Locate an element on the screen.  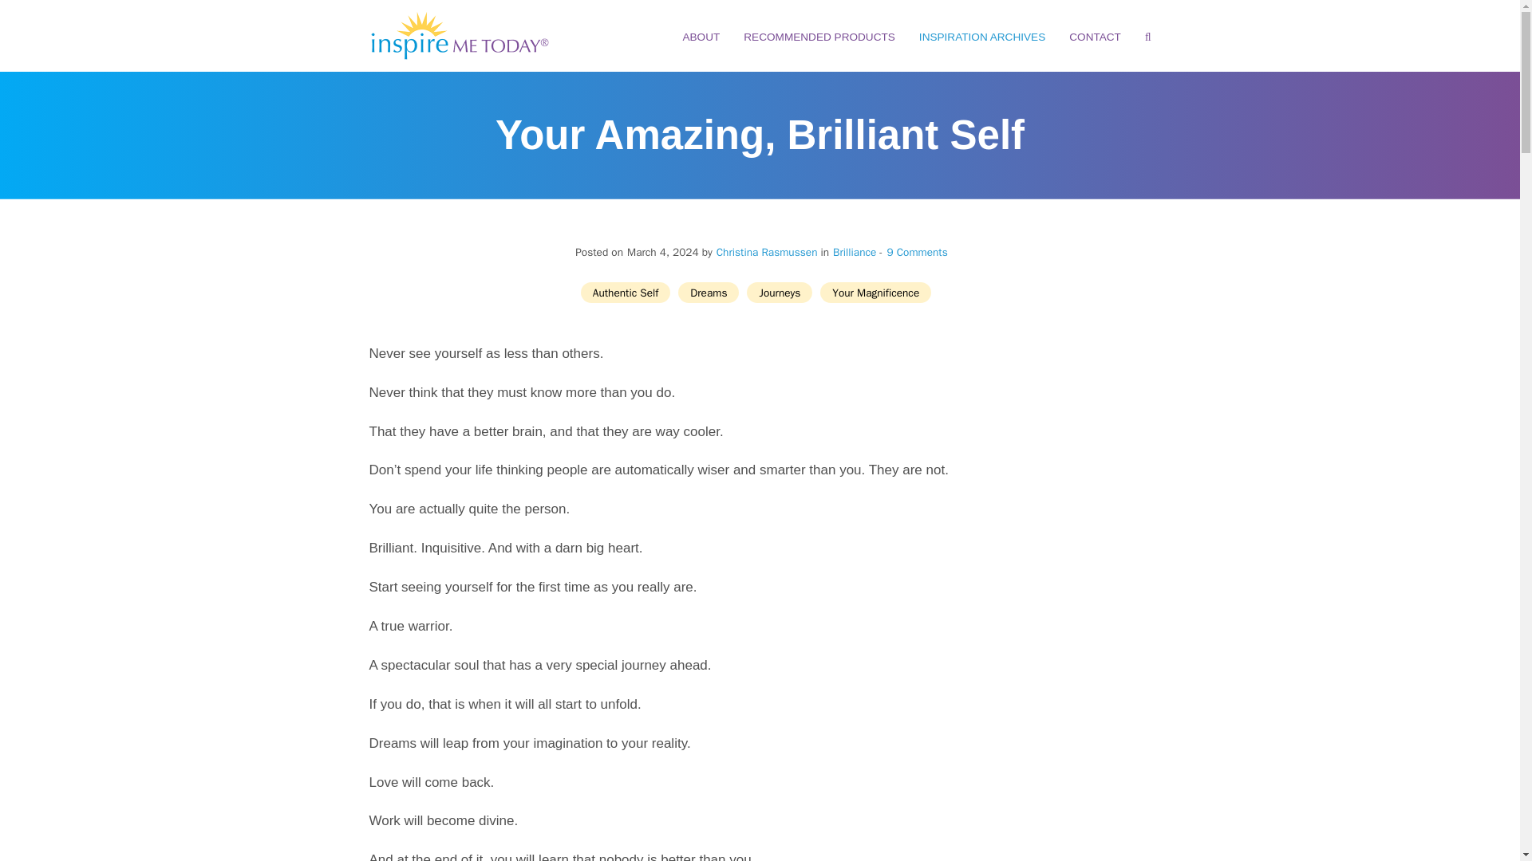
9 Comments is located at coordinates (916, 252).